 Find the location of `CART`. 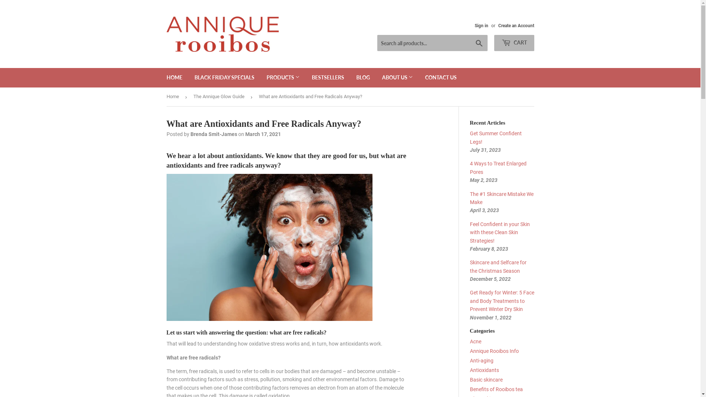

CART is located at coordinates (514, 43).